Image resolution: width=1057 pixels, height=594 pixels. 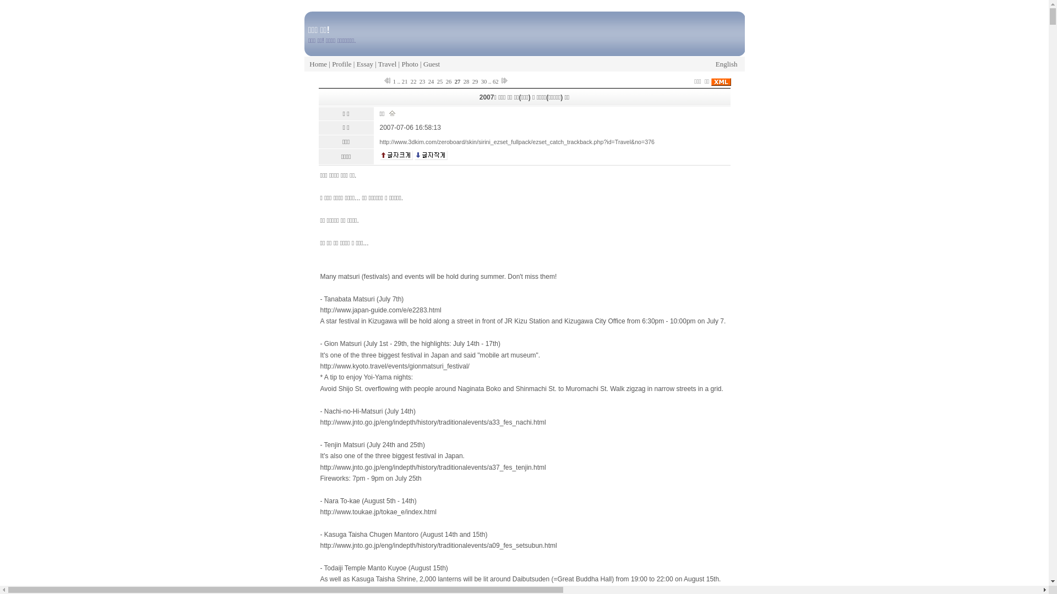 What do you see at coordinates (431, 81) in the screenshot?
I see ` 24 ` at bounding box center [431, 81].